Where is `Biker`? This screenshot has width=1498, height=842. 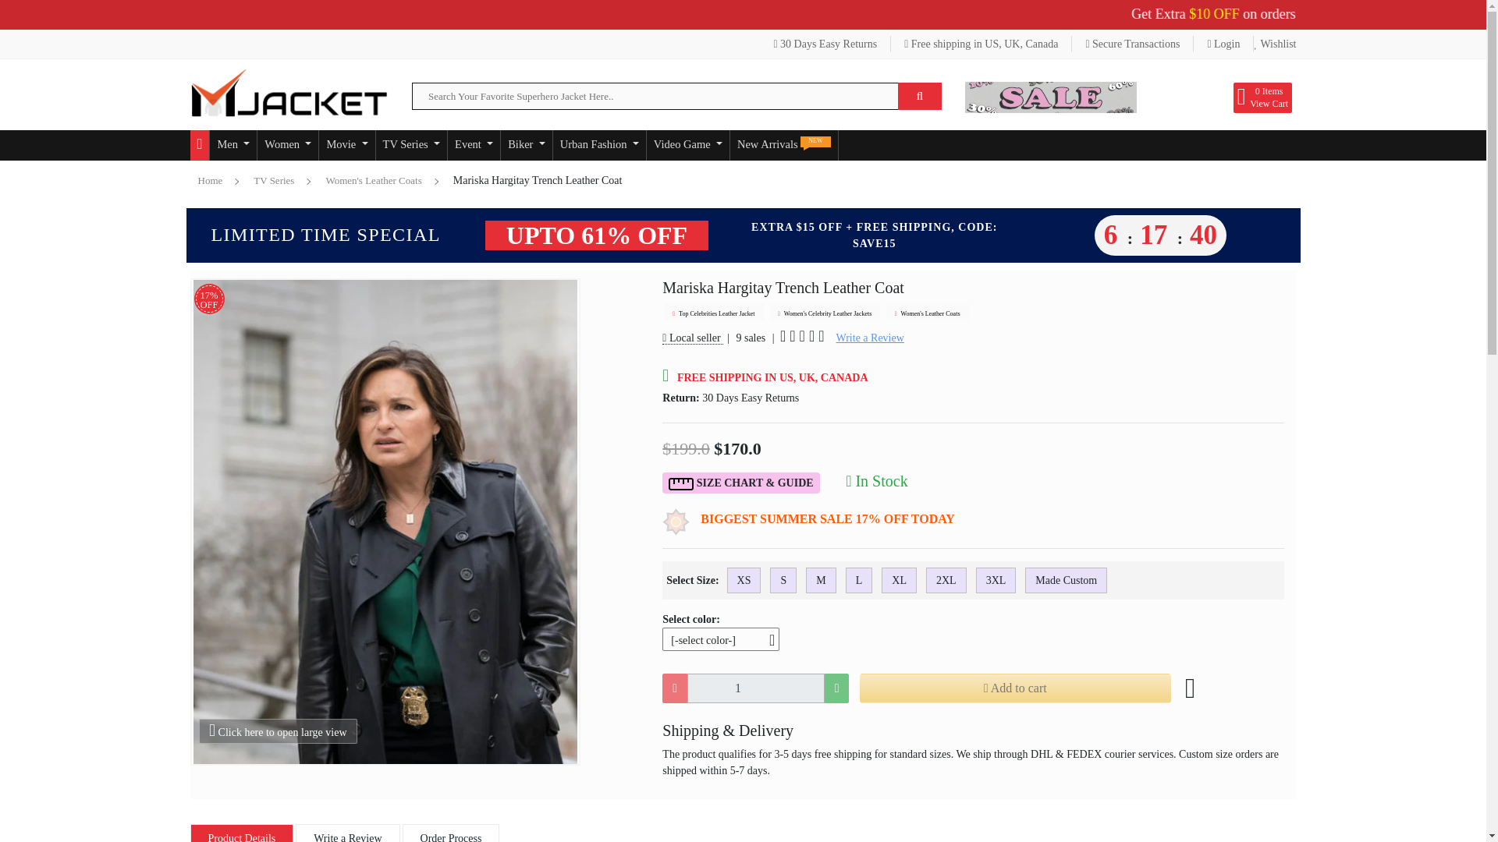
Biker is located at coordinates (526, 145).